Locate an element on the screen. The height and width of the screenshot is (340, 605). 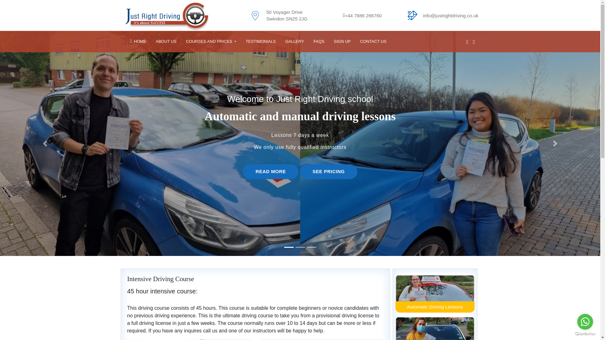
COURSES AND PRICES is located at coordinates (211, 41).